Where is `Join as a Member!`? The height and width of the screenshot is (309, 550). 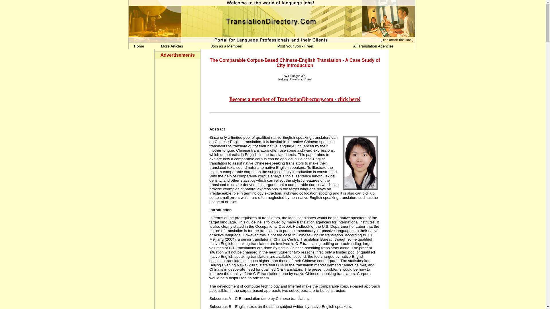 Join as a Member! is located at coordinates (226, 46).